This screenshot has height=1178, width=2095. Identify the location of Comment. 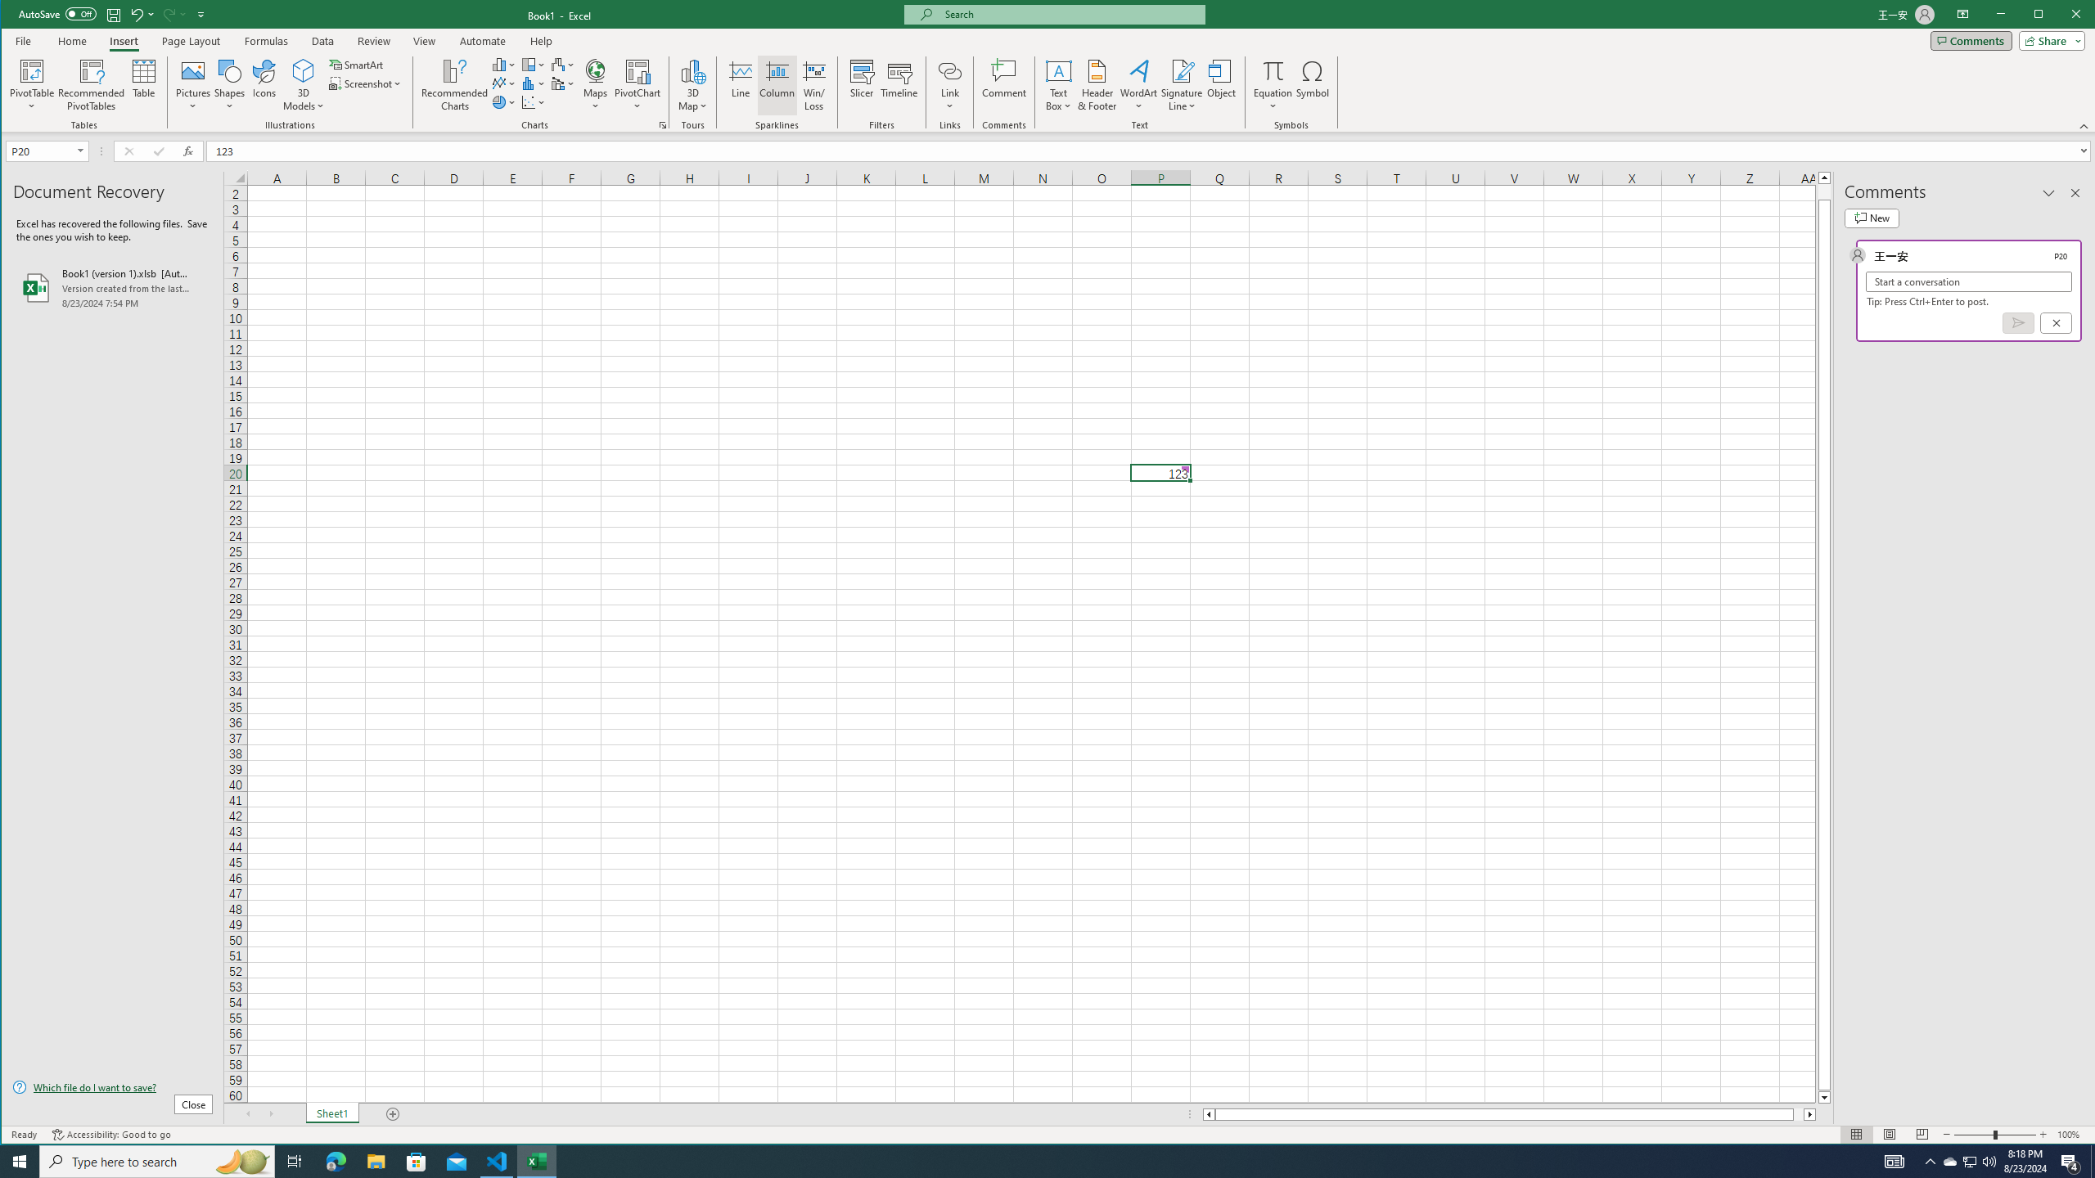
(1004, 85).